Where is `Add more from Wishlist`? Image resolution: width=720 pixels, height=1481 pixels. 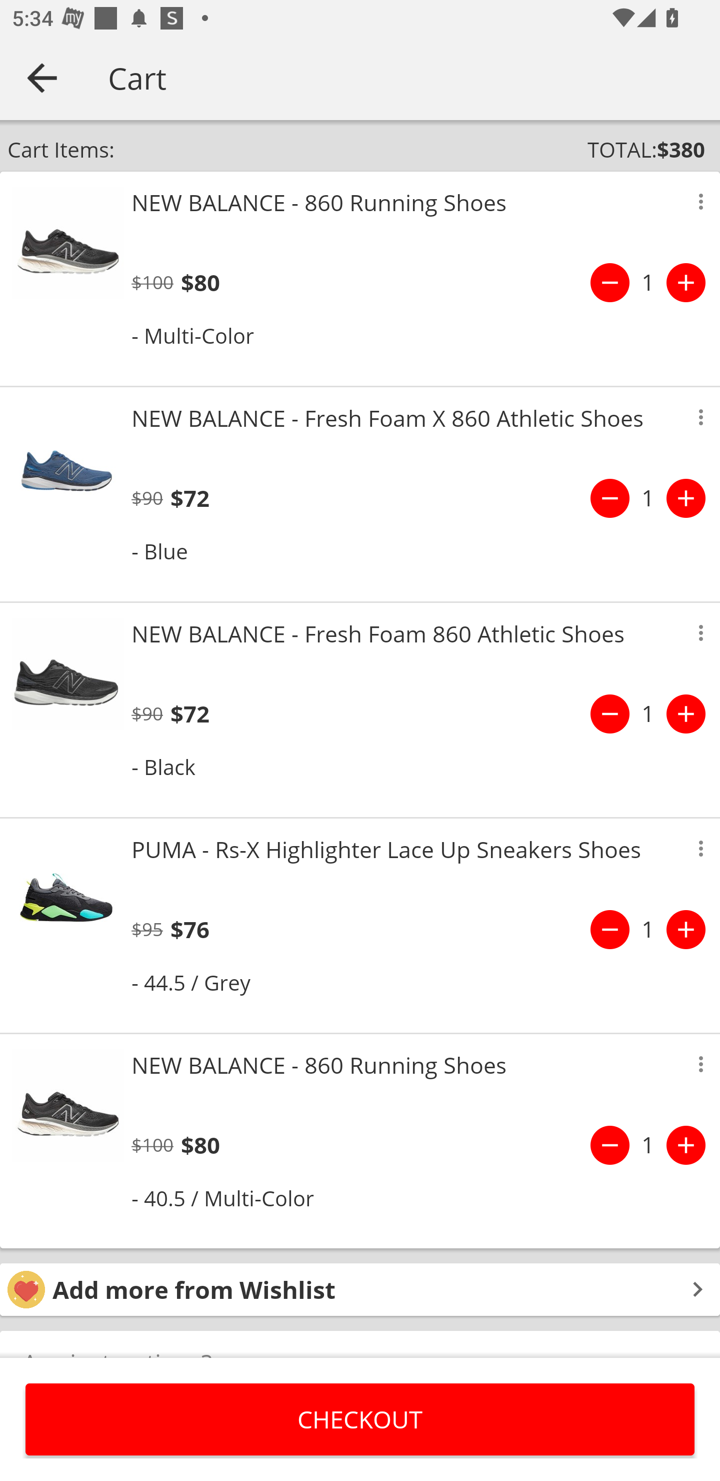 Add more from Wishlist is located at coordinates (360, 1290).